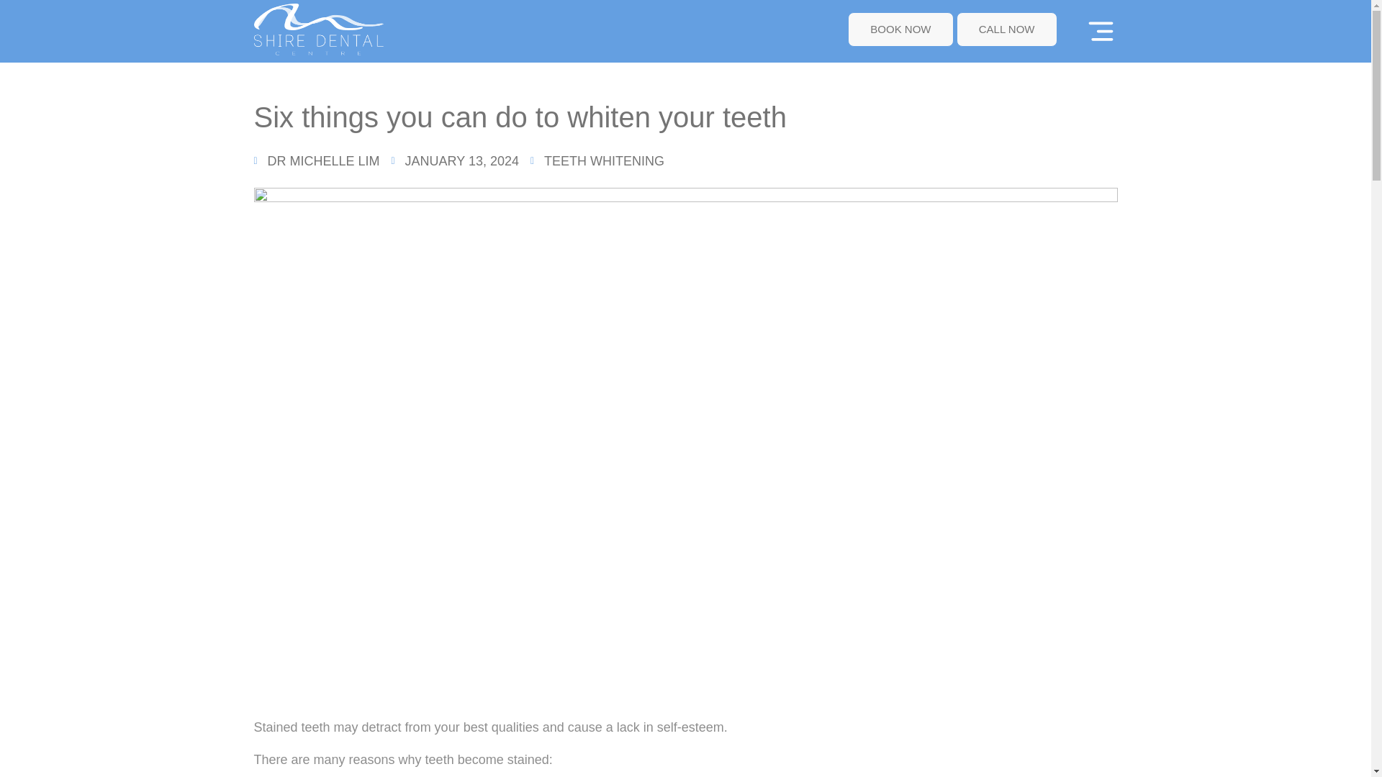 This screenshot has width=1382, height=777. I want to click on BOOK NOW, so click(900, 29).